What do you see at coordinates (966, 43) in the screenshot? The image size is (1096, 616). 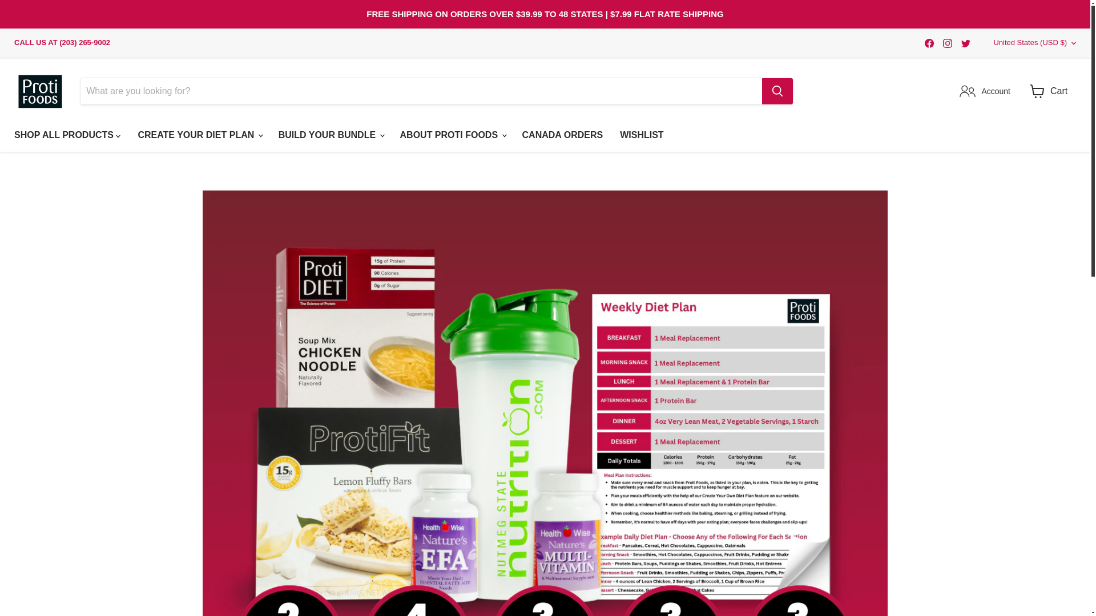 I see `Twitter` at bounding box center [966, 43].